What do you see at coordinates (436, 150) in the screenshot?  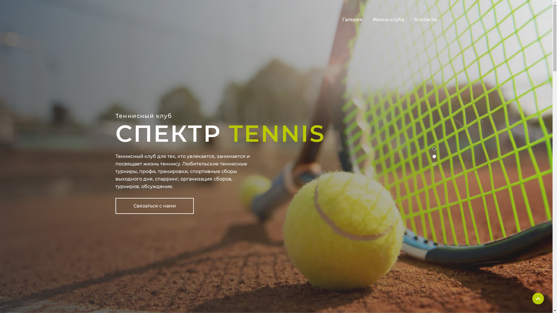 I see `1` at bounding box center [436, 150].